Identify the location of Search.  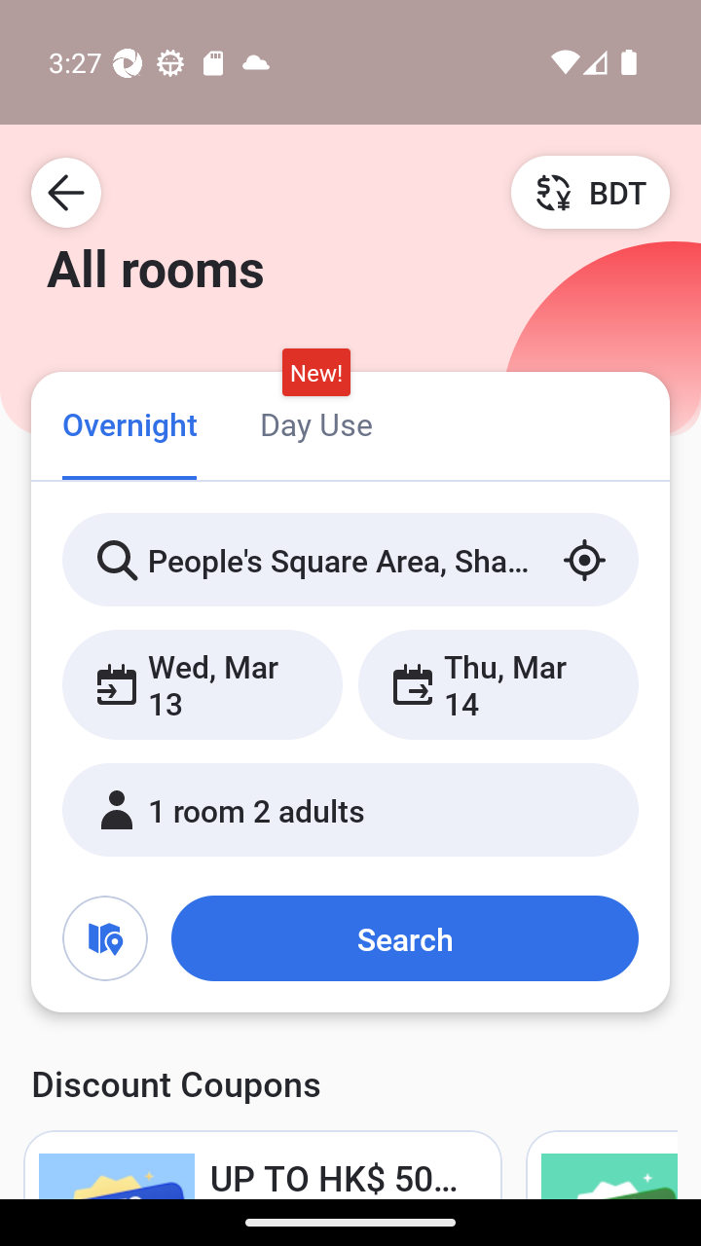
(404, 938).